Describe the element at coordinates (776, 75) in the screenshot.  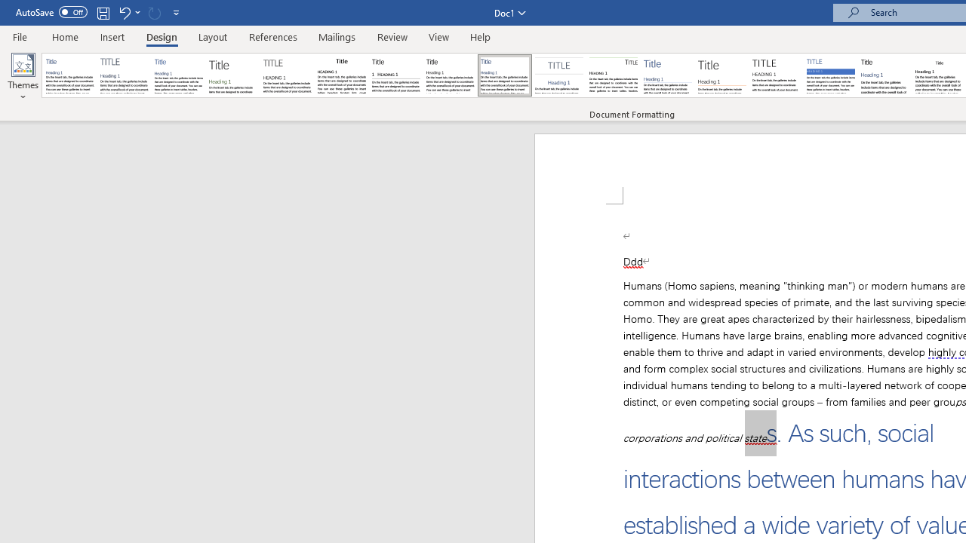
I see `Minimalist` at that location.